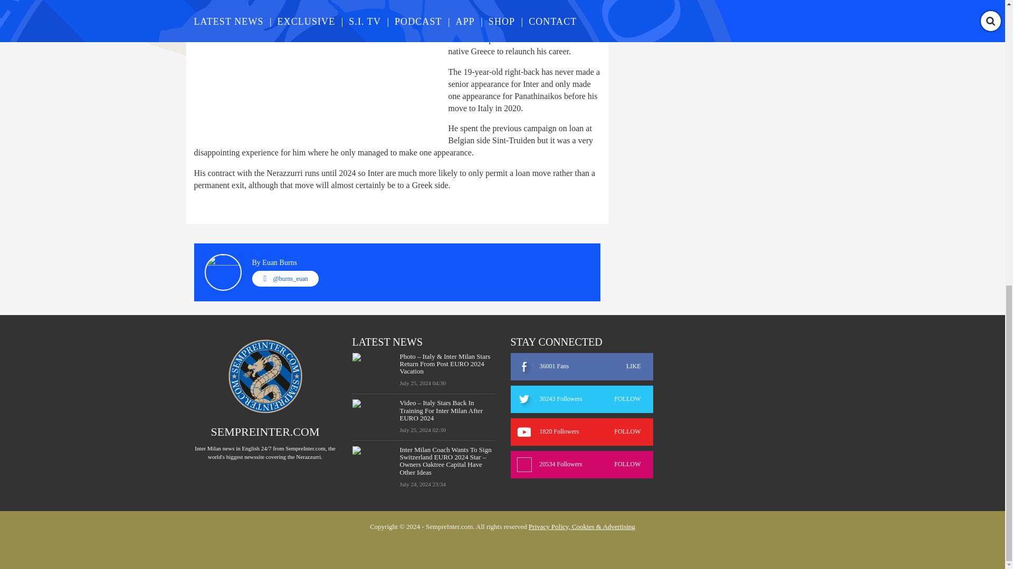 Image resolution: width=1013 pixels, height=569 pixels. Describe the element at coordinates (280, 262) in the screenshot. I see `Euan Burns` at that location.